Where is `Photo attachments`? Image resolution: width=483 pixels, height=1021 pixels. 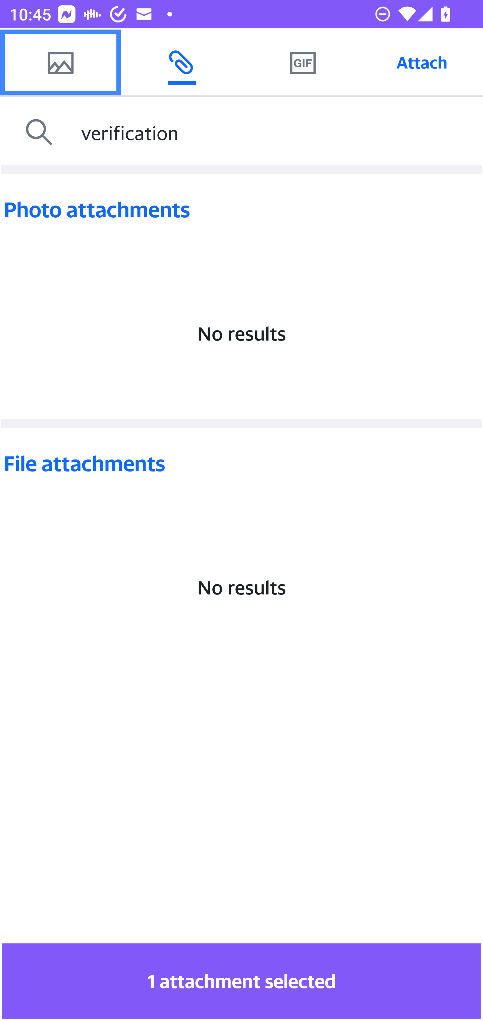 Photo attachments is located at coordinates (241, 210).